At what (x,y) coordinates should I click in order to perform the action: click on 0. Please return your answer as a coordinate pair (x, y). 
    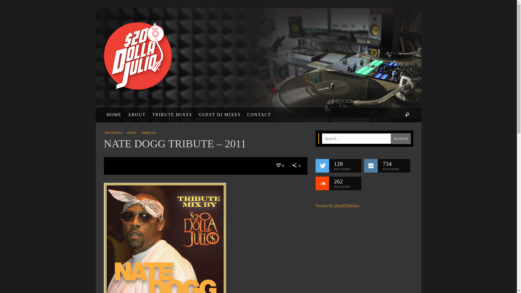
    Looking at the image, I should click on (280, 166).